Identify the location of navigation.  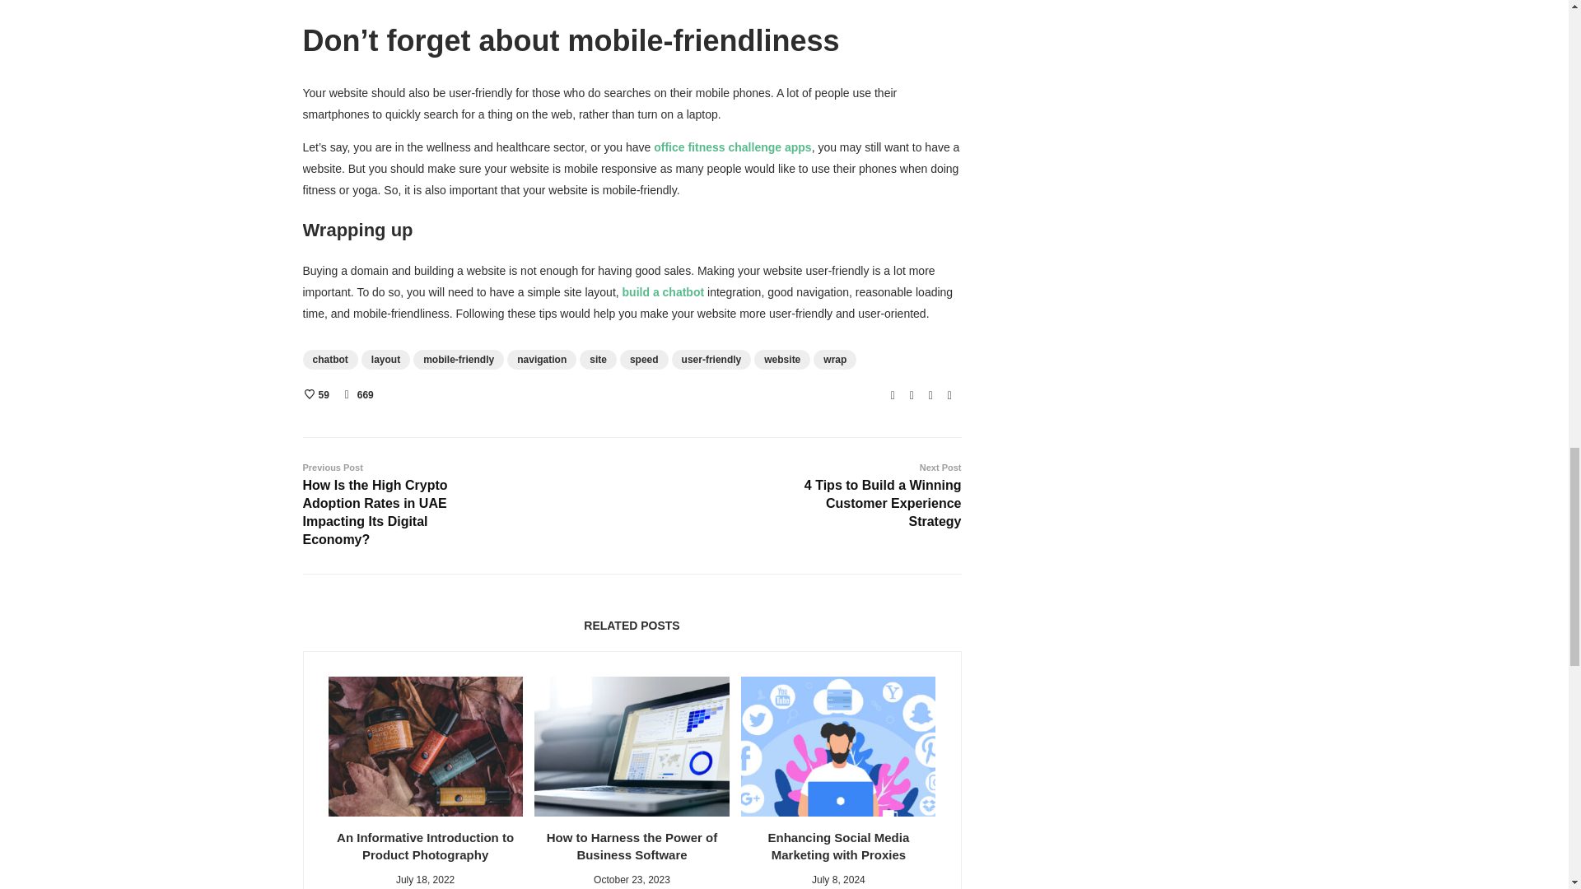
(542, 360).